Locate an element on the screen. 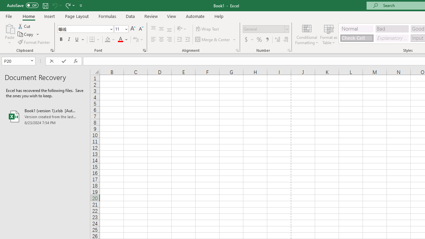 This screenshot has width=425, height=239. Font Color RGB(255, 0, 0) is located at coordinates (120, 40).